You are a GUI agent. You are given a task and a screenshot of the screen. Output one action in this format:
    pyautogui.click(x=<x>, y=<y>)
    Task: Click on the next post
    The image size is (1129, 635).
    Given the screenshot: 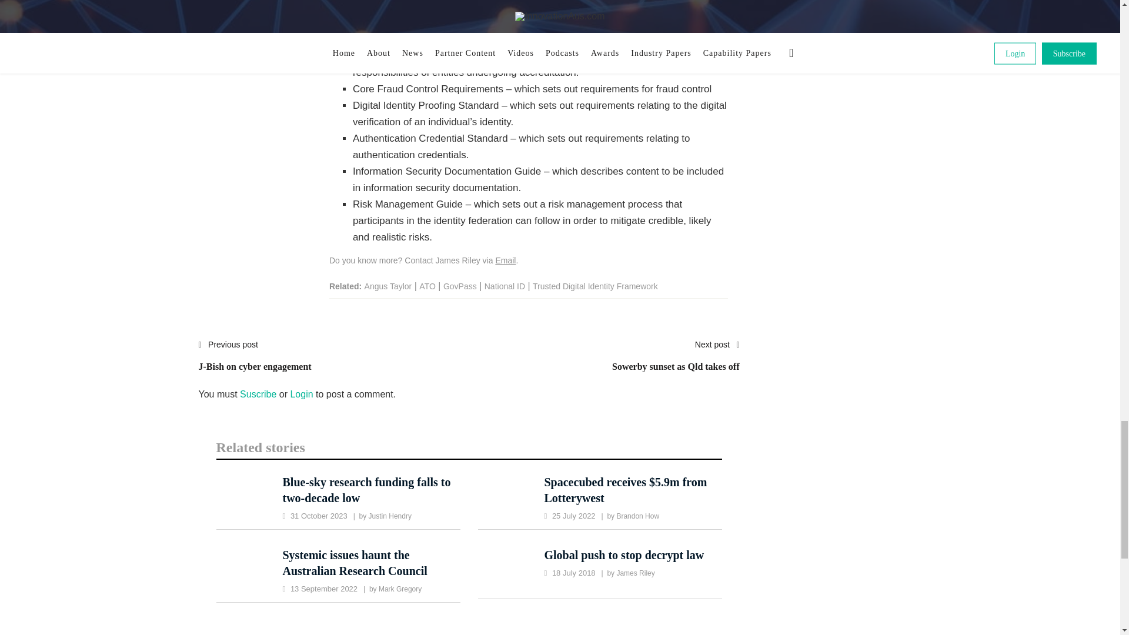 What is the action you would take?
    pyautogui.click(x=427, y=286)
    